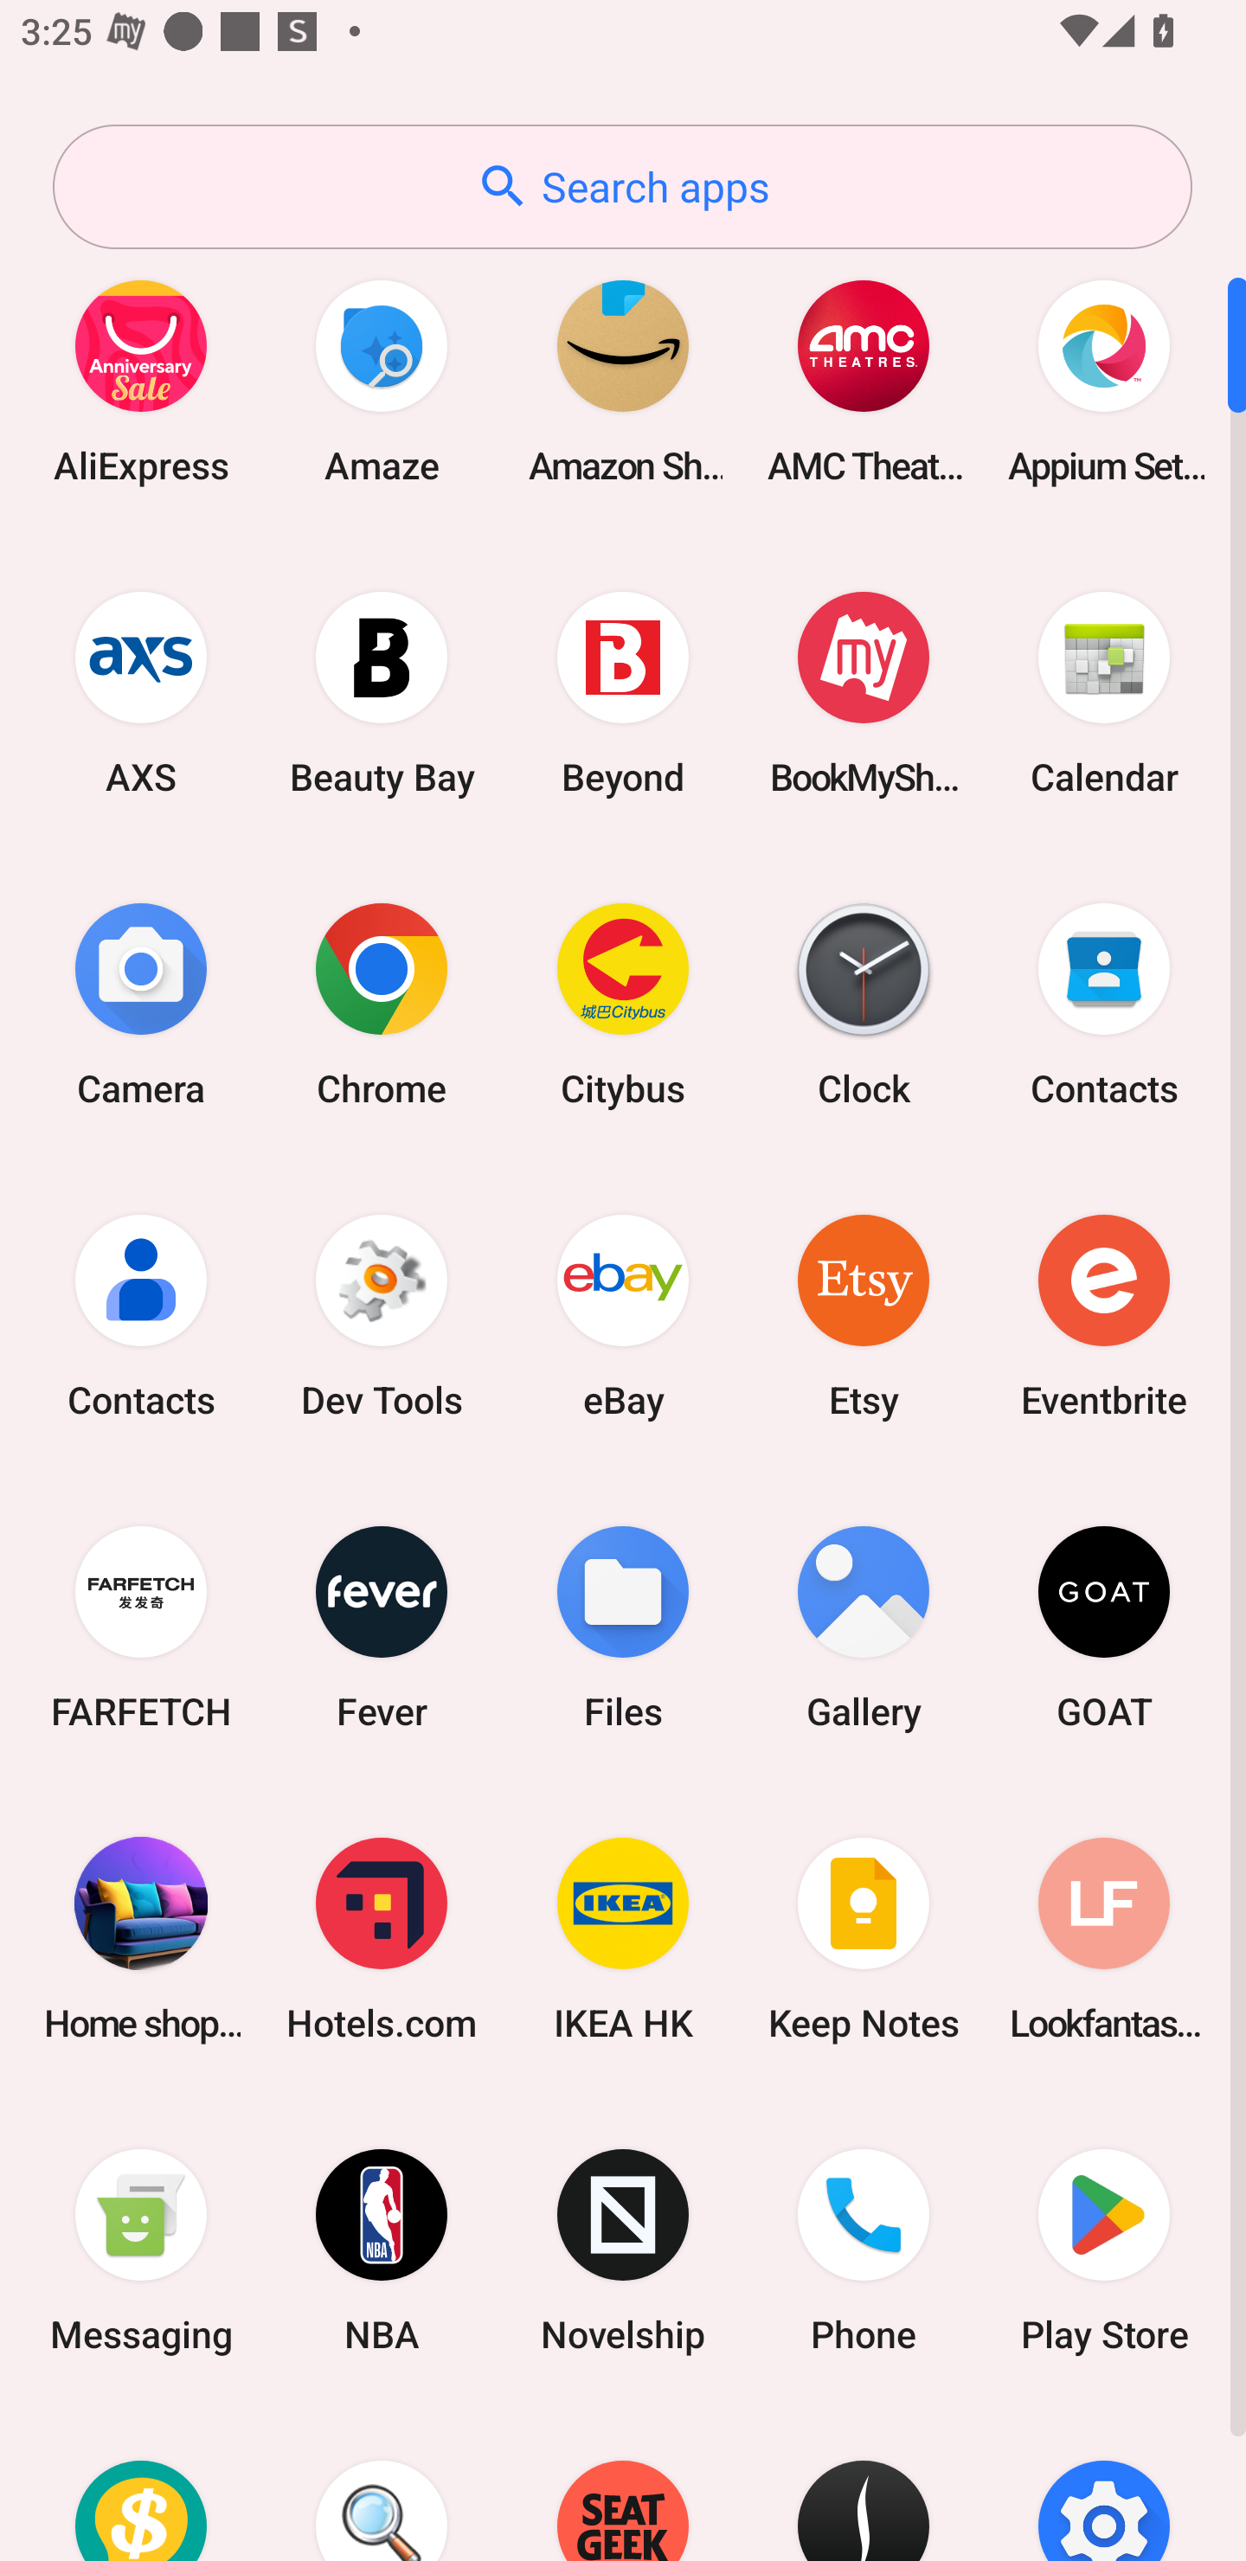 The width and height of the screenshot is (1246, 2561). I want to click on IKEA HK, so click(623, 1938).